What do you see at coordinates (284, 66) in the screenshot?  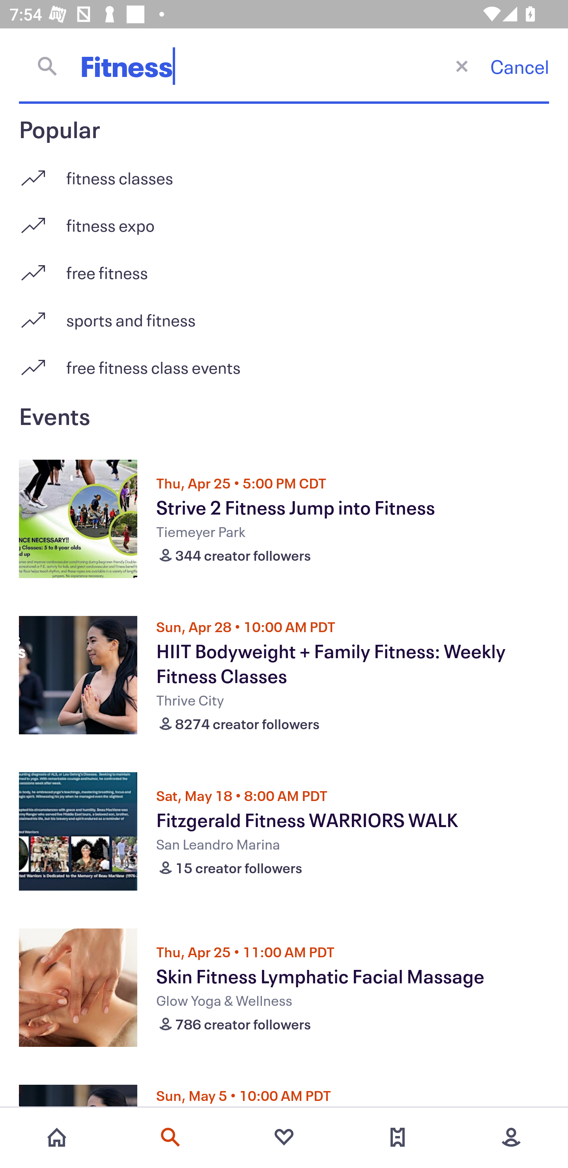 I see `Fitness Close current screen Cancel` at bounding box center [284, 66].